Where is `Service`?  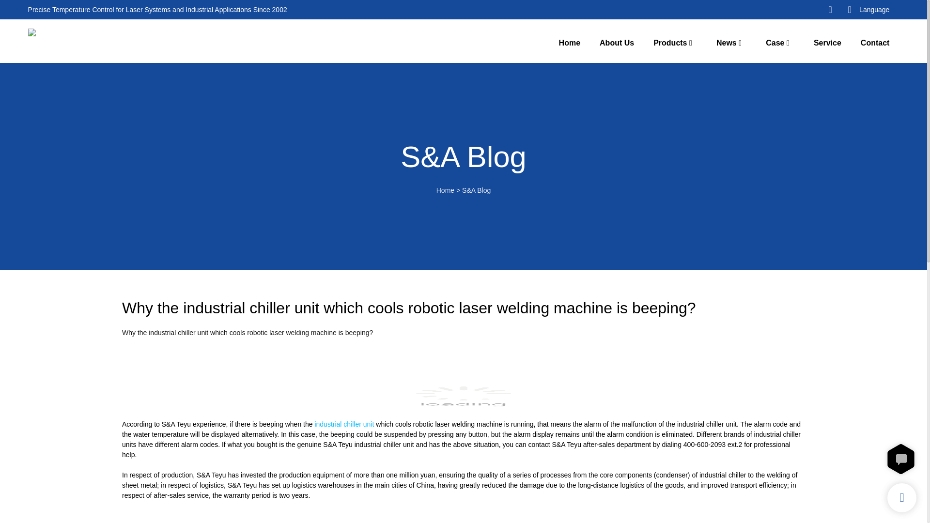
Service is located at coordinates (827, 43).